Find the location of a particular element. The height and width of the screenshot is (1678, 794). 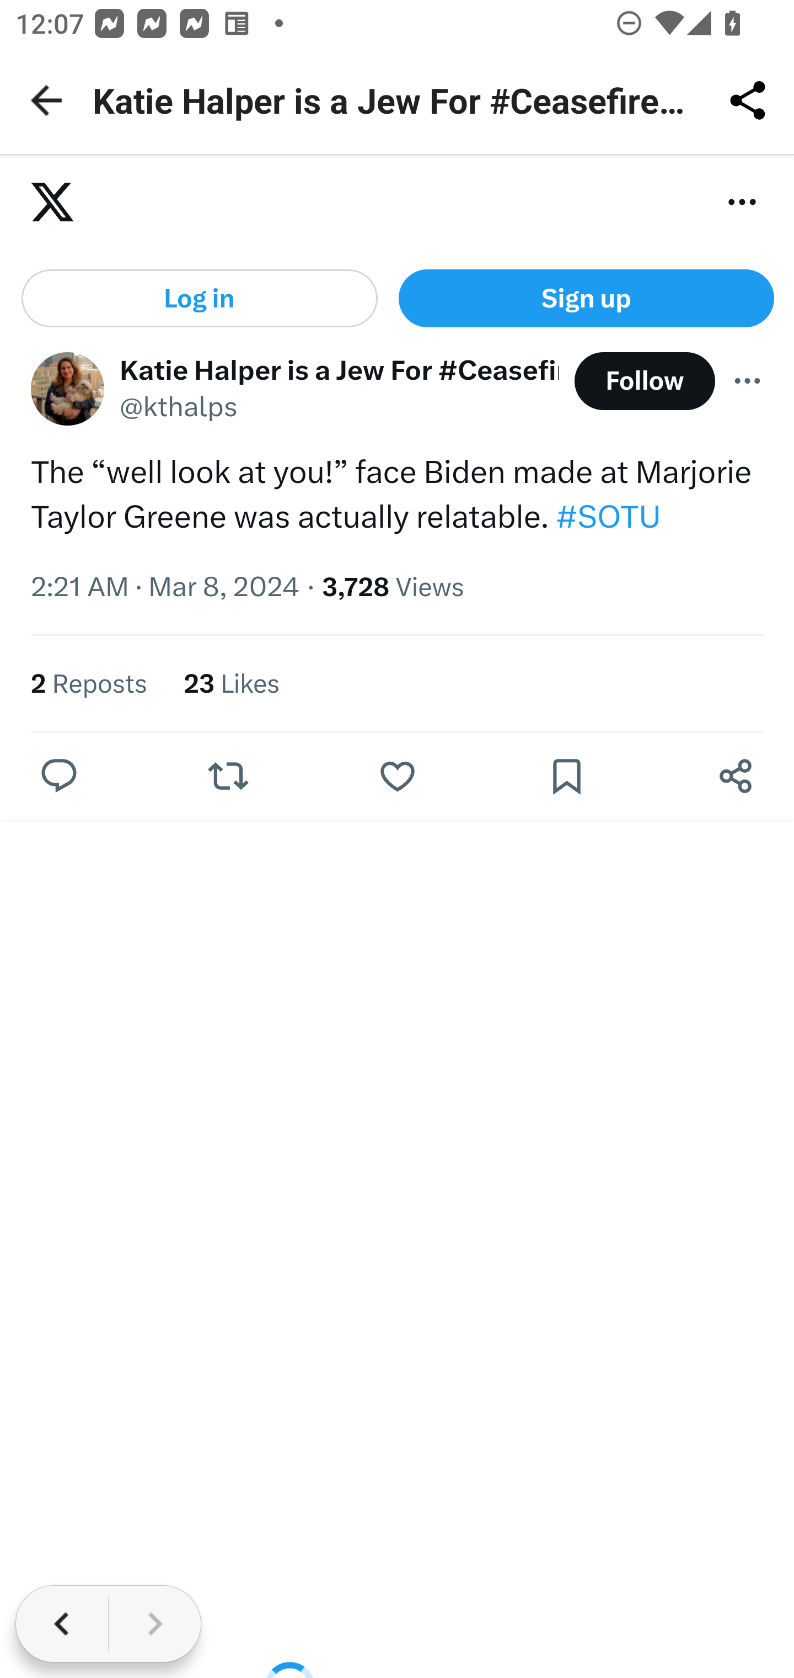

@kthalps is located at coordinates (179, 410).